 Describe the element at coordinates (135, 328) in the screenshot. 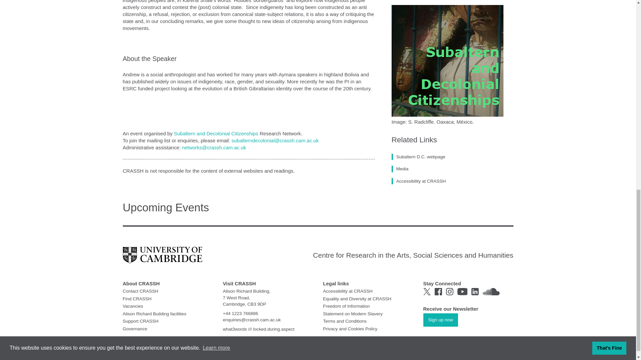

I see `Governance` at that location.